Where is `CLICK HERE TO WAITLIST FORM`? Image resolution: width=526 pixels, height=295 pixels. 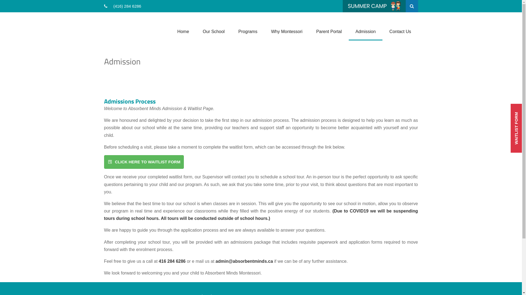 CLICK HERE TO WAITLIST FORM is located at coordinates (144, 162).